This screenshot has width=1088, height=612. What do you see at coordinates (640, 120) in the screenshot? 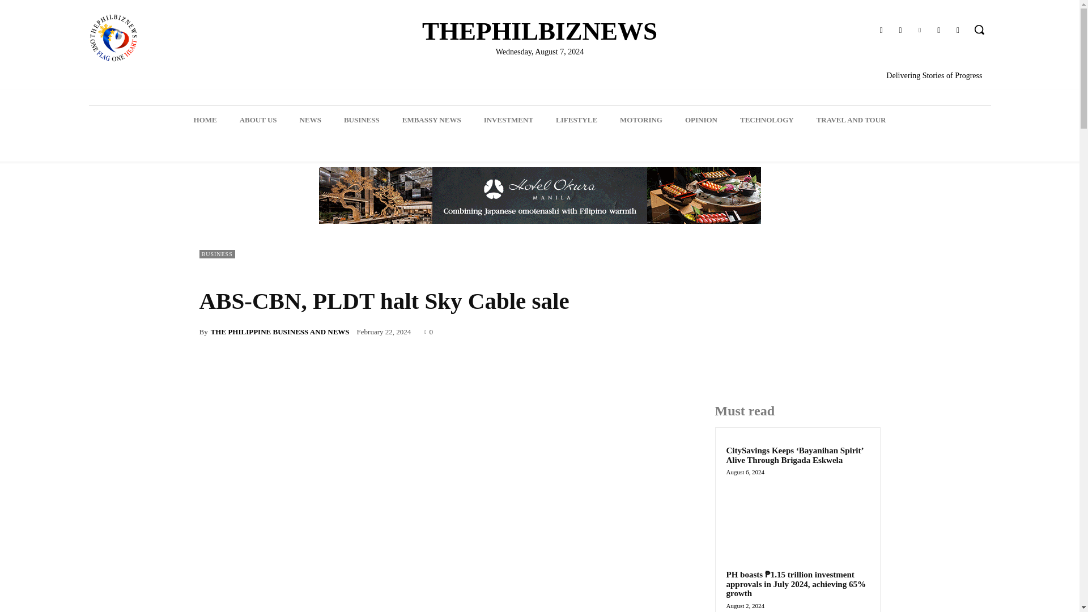
I see `MOTORING` at bounding box center [640, 120].